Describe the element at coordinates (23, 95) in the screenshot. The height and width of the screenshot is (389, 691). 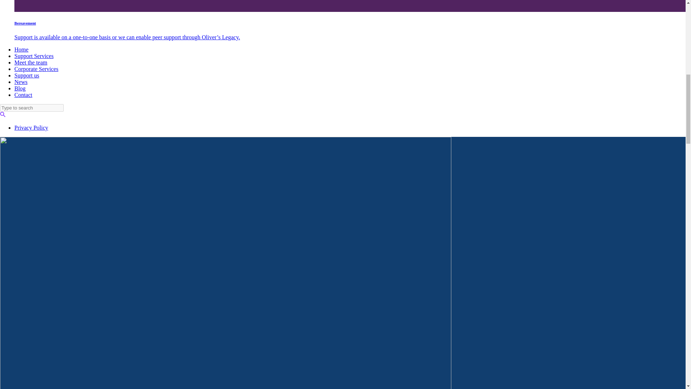
I see `Contact` at that location.